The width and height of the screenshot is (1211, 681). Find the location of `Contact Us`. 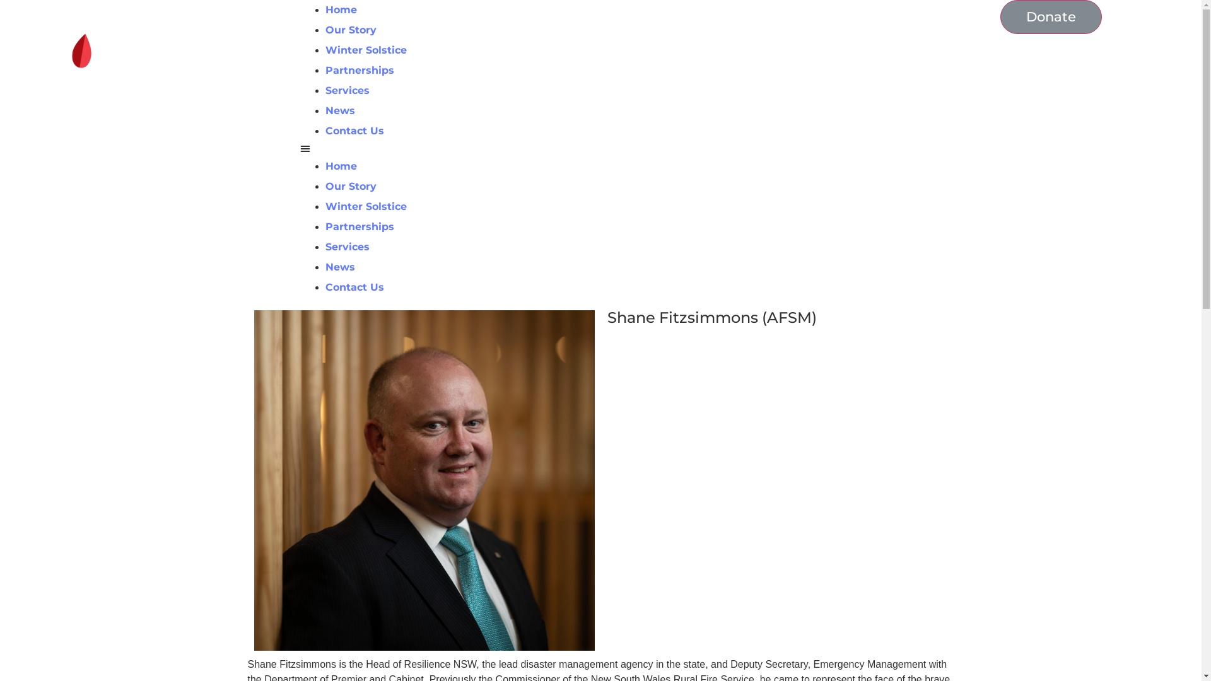

Contact Us is located at coordinates (354, 131).